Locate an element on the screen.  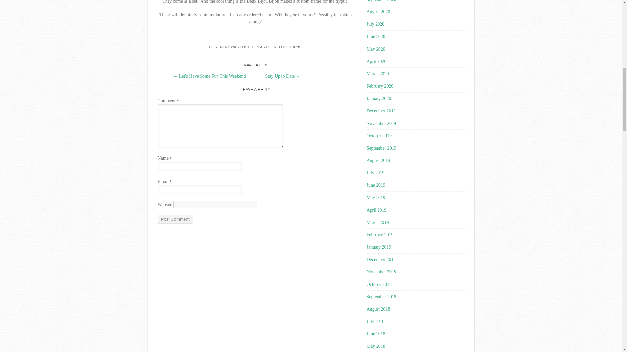
June 2020 is located at coordinates (376, 37).